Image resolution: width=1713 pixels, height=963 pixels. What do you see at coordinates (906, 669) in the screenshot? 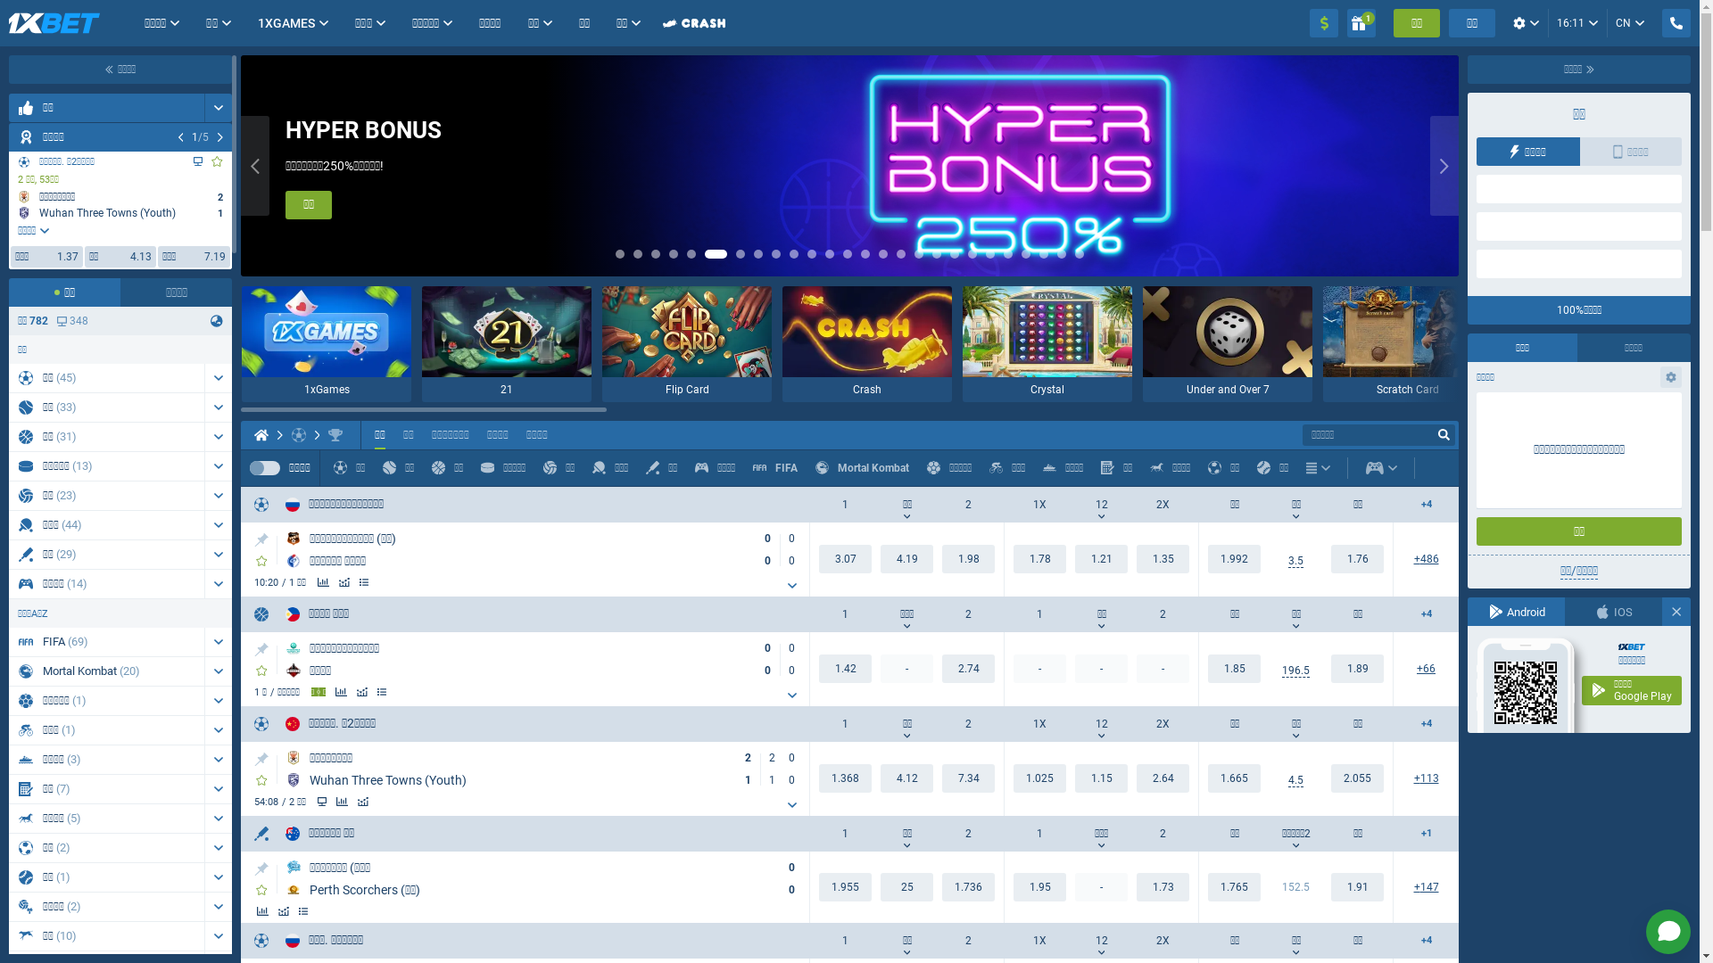
I see `-` at bounding box center [906, 669].